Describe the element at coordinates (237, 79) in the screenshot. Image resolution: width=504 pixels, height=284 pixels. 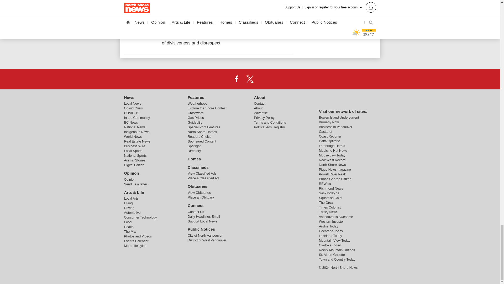
I see `Facebook` at that location.